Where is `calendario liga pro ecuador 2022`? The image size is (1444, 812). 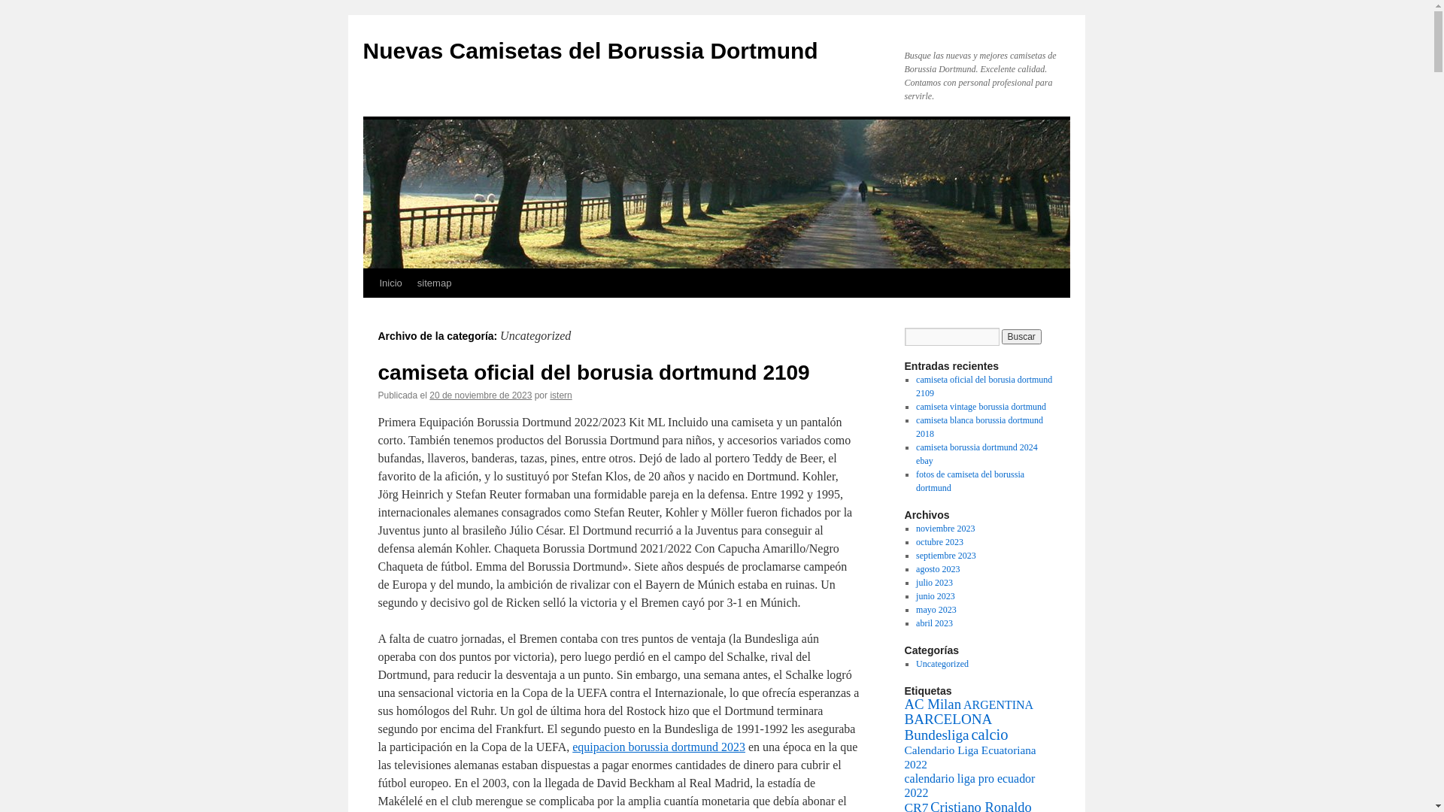
calendario liga pro ecuador 2022 is located at coordinates (969, 786).